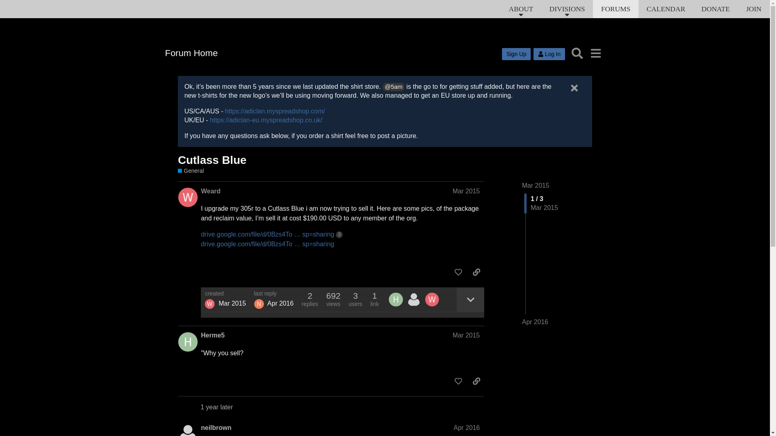 The image size is (776, 436). Describe the element at coordinates (476, 272) in the screenshot. I see `copy a link to this post to clipboard` at that location.